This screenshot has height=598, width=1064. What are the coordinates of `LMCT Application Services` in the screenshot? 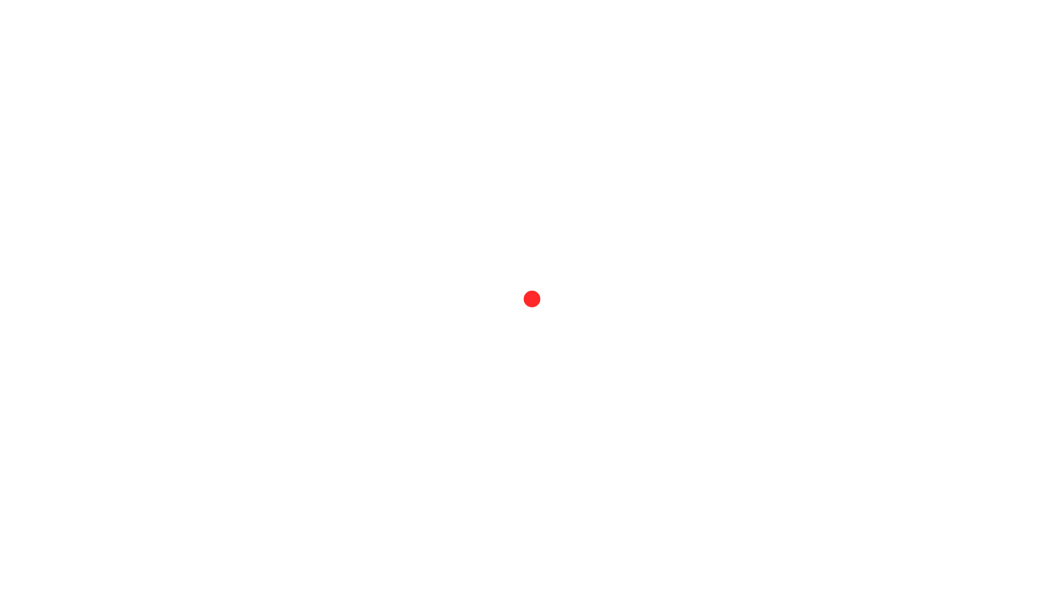 It's located at (316, 31).